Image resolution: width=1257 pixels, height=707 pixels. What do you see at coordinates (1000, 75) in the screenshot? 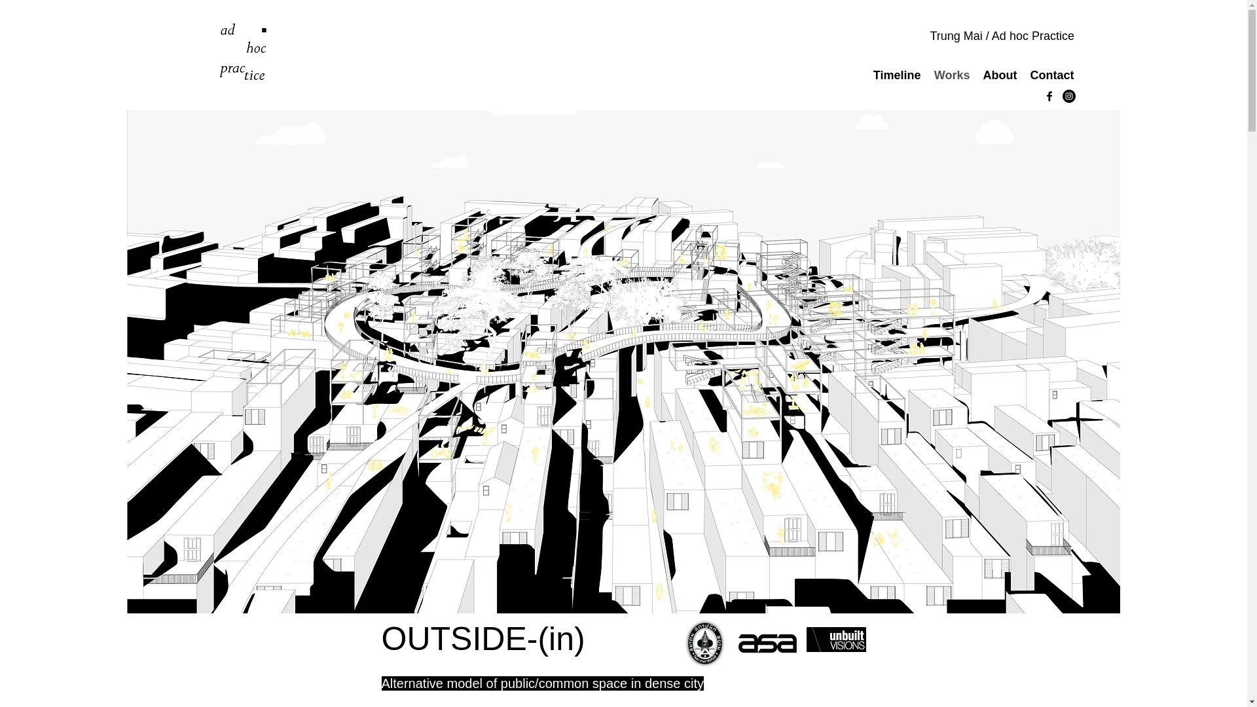
I see `About` at bounding box center [1000, 75].